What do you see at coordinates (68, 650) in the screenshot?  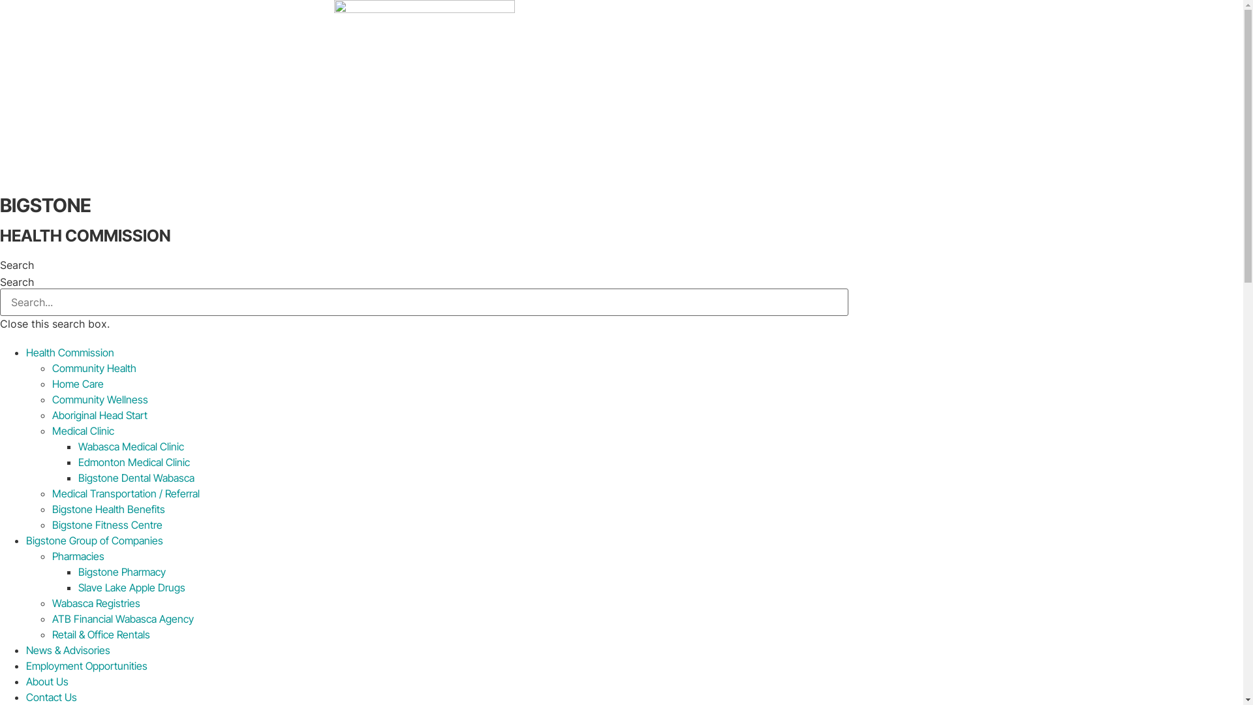 I see `News & Advisories` at bounding box center [68, 650].